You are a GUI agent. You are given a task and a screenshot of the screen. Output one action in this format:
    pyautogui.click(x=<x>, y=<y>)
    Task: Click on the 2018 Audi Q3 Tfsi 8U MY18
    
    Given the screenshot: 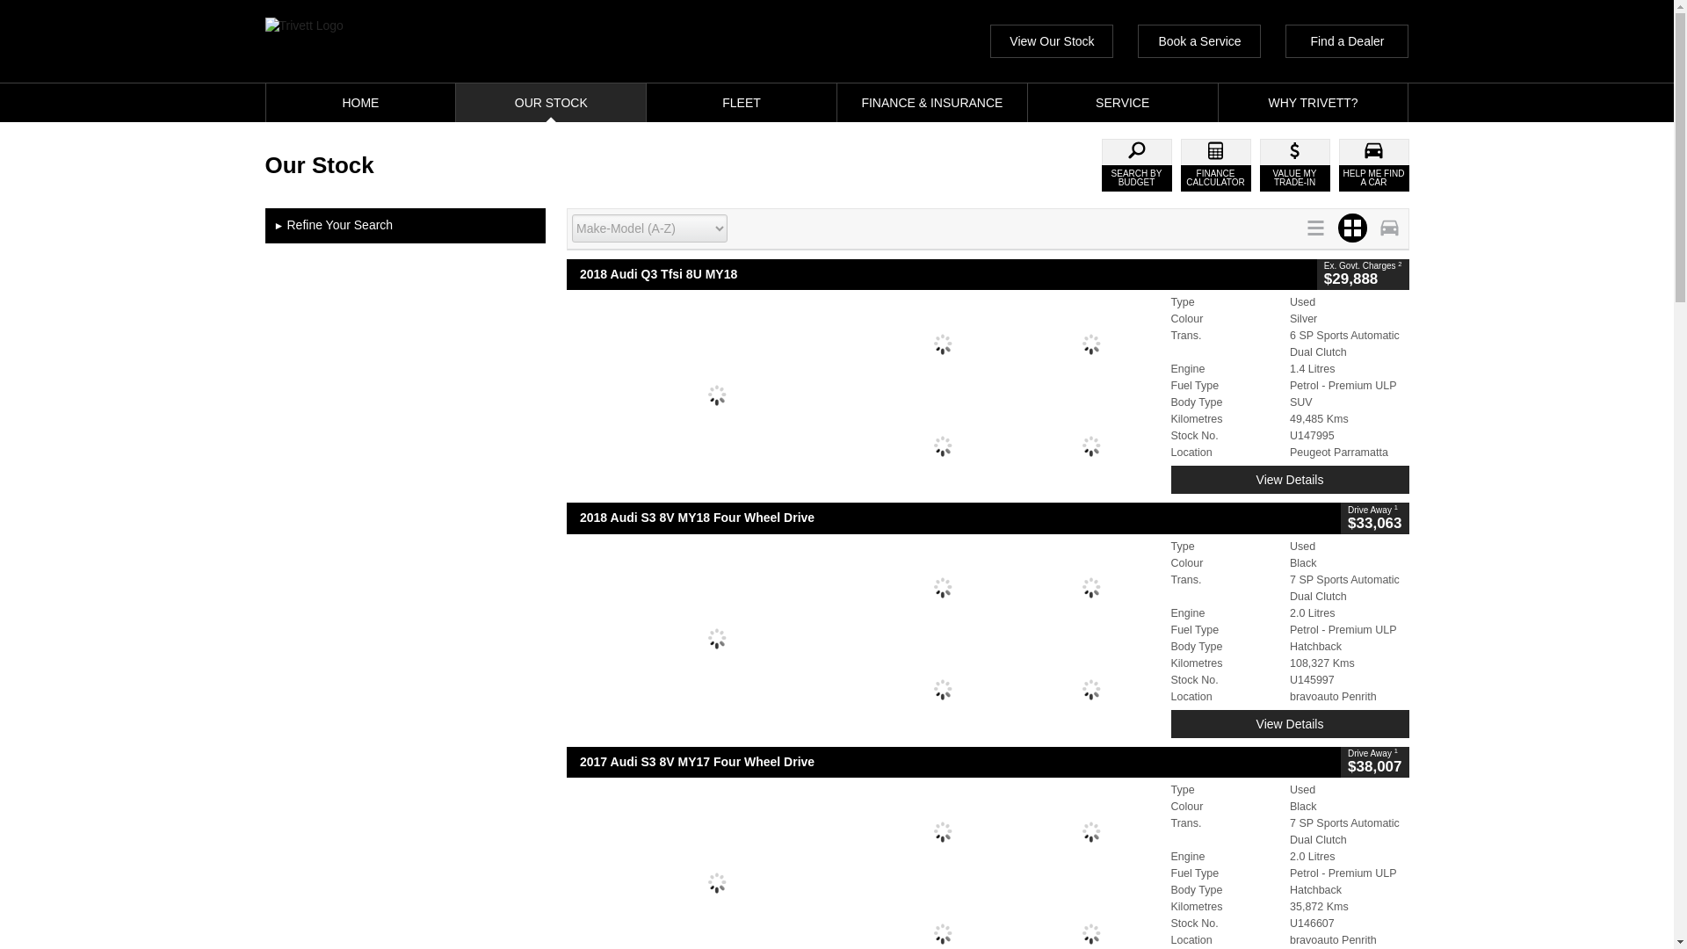 What is the action you would take?
    pyautogui.click(x=942, y=274)
    